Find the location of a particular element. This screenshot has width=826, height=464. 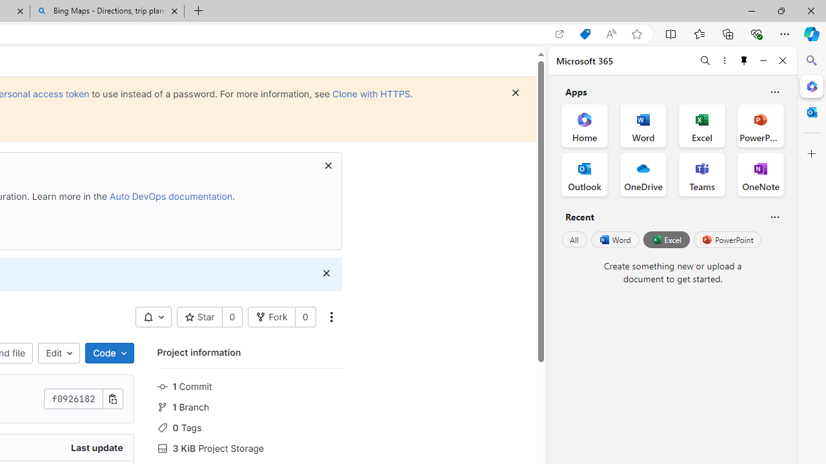

All is located at coordinates (574, 240).